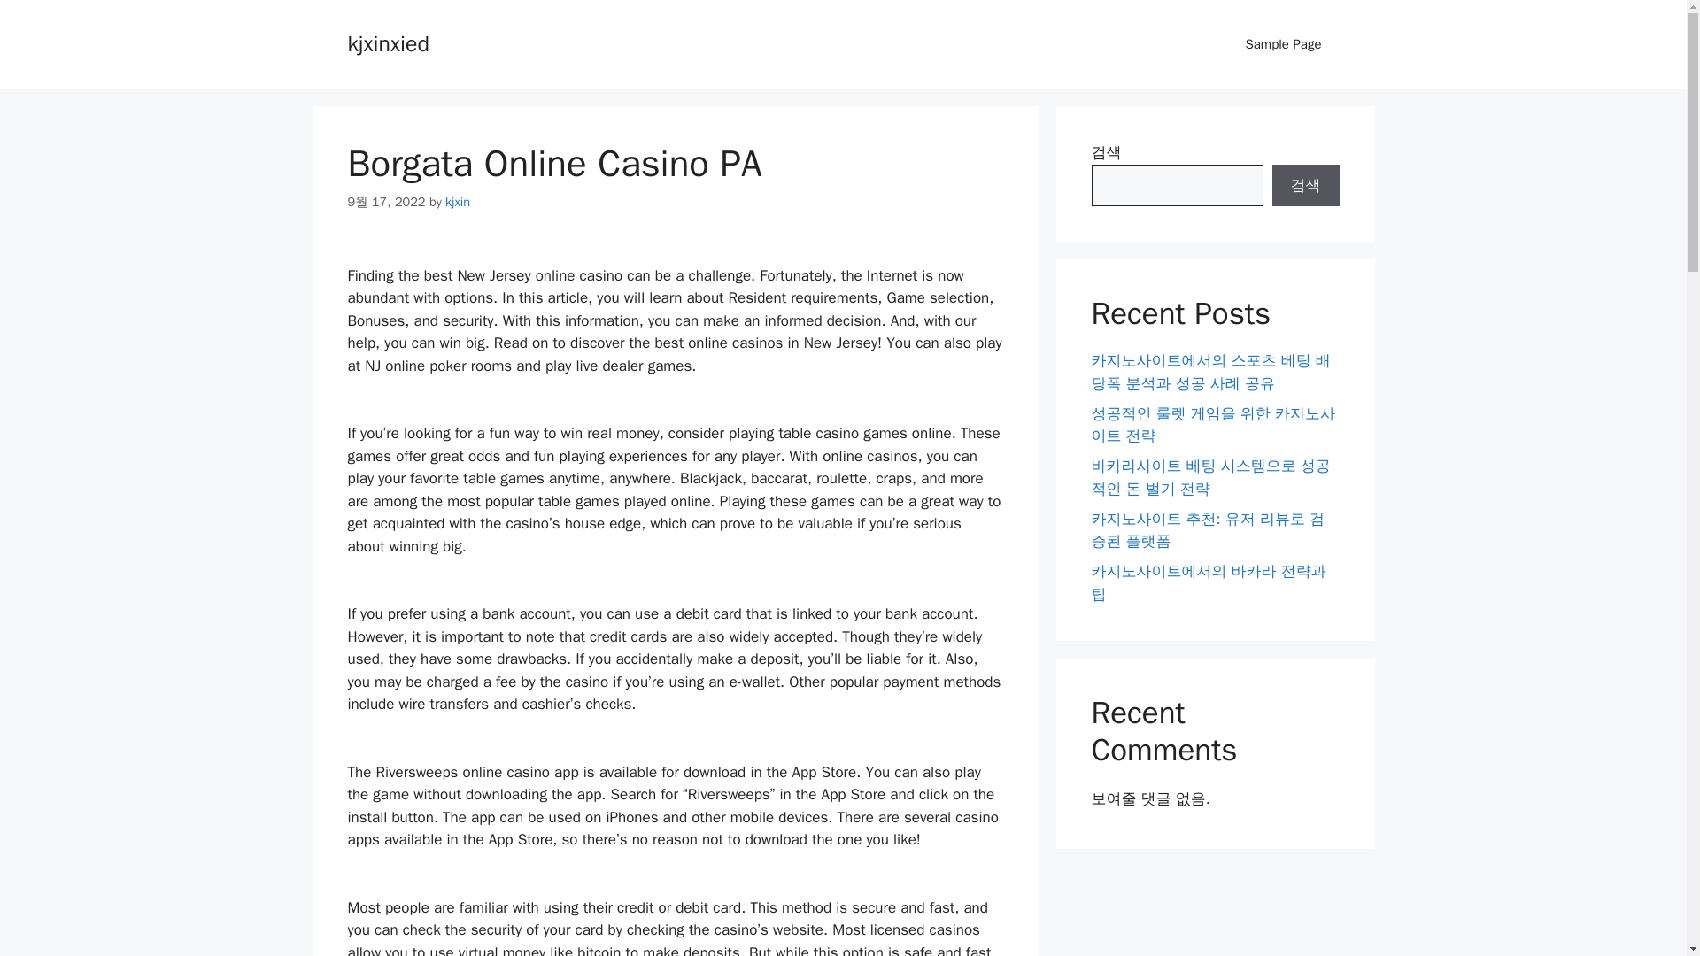 The height and width of the screenshot is (956, 1700). What do you see at coordinates (1283, 44) in the screenshot?
I see `Sample Page` at bounding box center [1283, 44].